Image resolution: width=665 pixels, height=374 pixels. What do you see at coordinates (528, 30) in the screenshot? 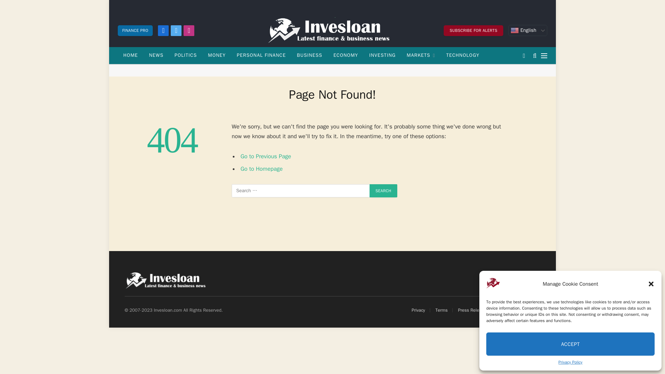
I see `English` at bounding box center [528, 30].